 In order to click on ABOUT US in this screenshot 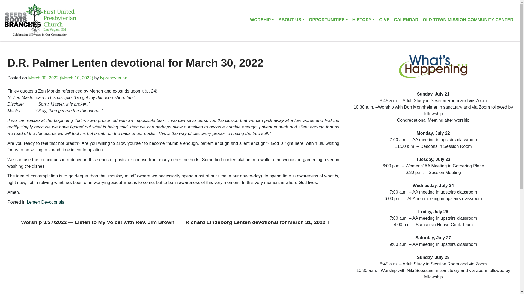, I will do `click(291, 22)`.